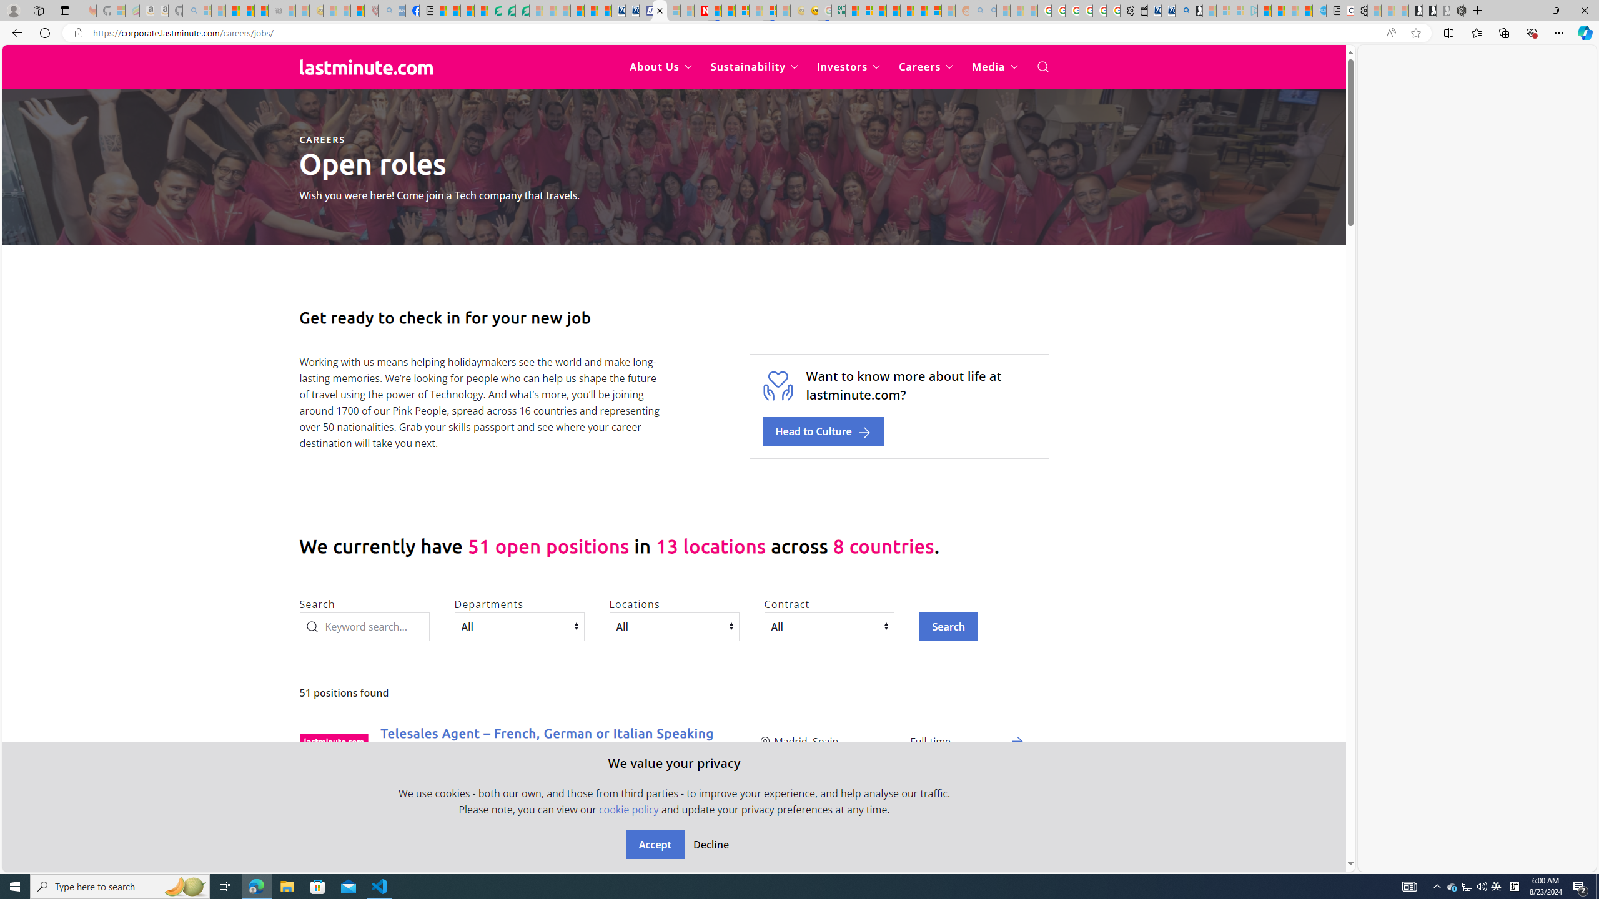  I want to click on App bar, so click(799, 33).